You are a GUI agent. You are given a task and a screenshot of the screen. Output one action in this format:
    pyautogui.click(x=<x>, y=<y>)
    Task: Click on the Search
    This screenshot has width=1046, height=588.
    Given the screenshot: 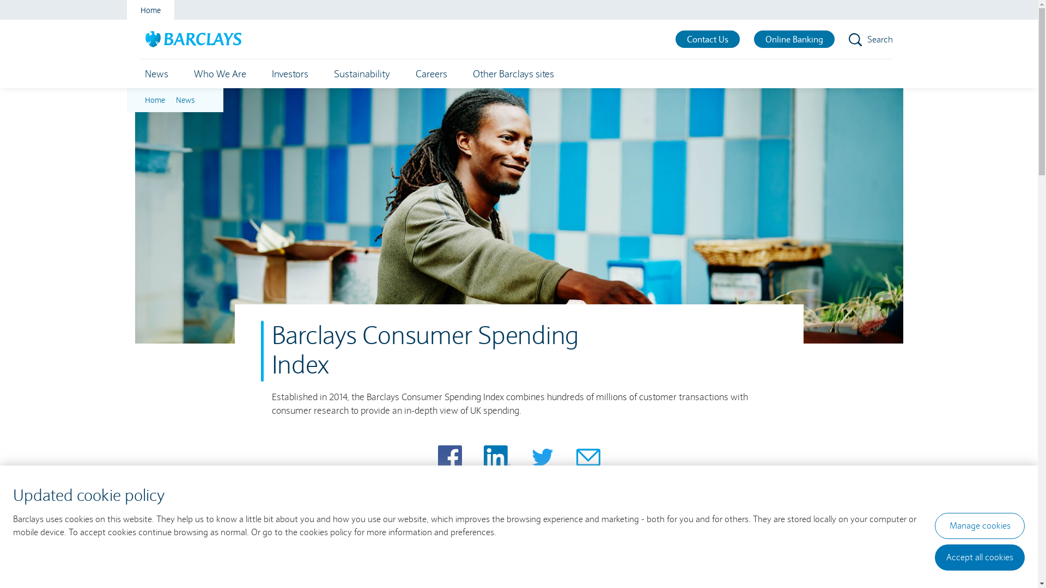 What is the action you would take?
    pyautogui.click(x=871, y=39)
    